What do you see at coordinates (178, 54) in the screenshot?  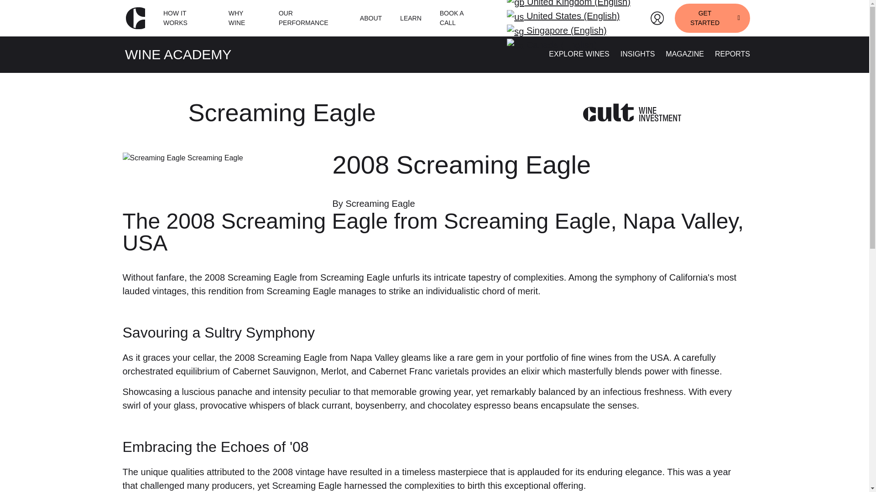 I see `WINE ACADEMY` at bounding box center [178, 54].